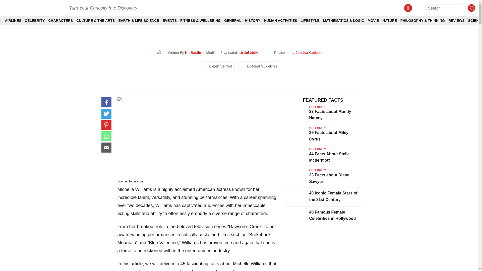 This screenshot has width=482, height=271. What do you see at coordinates (310, 21) in the screenshot?
I see `LIFESTYLE` at bounding box center [310, 21].